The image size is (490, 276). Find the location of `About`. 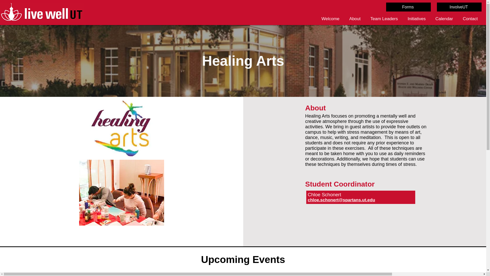

About is located at coordinates (354, 19).